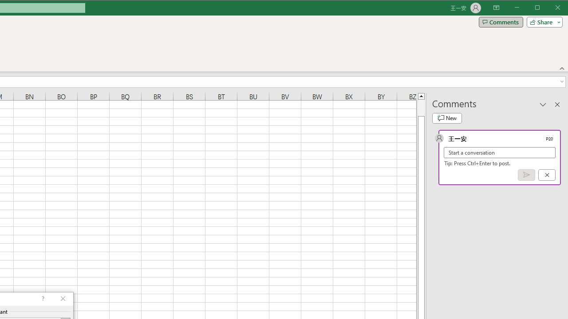 The image size is (568, 319). I want to click on Page up, so click(421, 108).